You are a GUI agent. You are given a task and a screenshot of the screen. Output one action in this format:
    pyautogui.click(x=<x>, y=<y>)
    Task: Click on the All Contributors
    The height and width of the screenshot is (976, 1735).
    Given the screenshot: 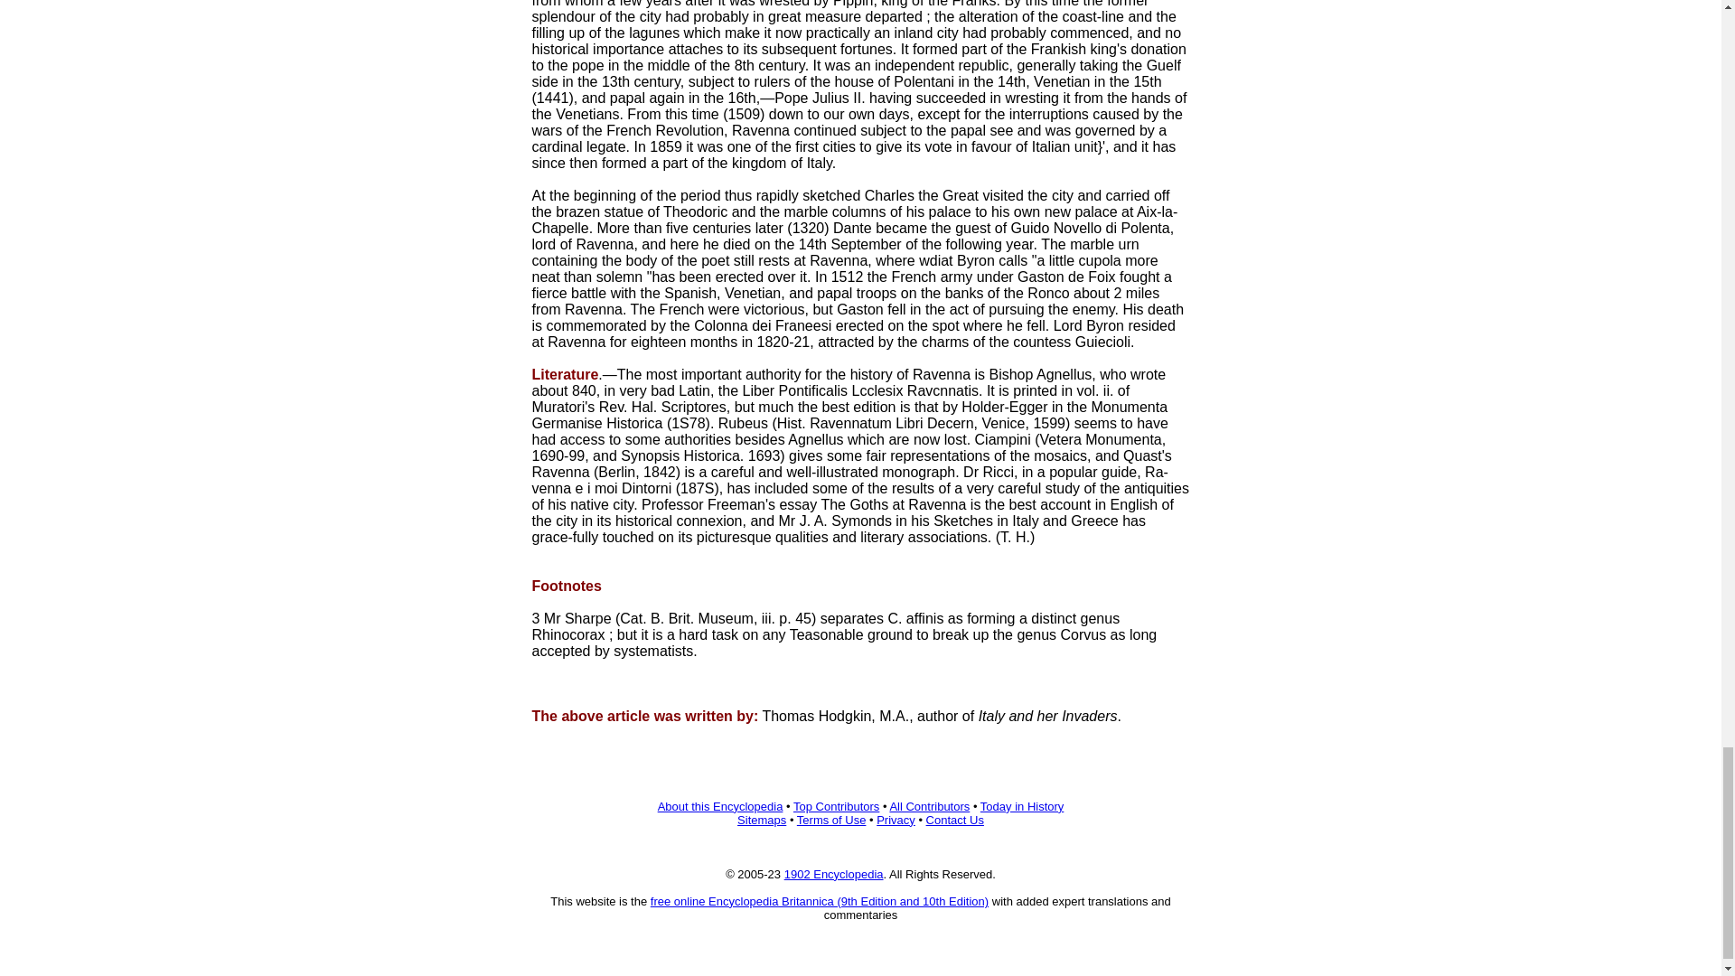 What is the action you would take?
    pyautogui.click(x=929, y=806)
    